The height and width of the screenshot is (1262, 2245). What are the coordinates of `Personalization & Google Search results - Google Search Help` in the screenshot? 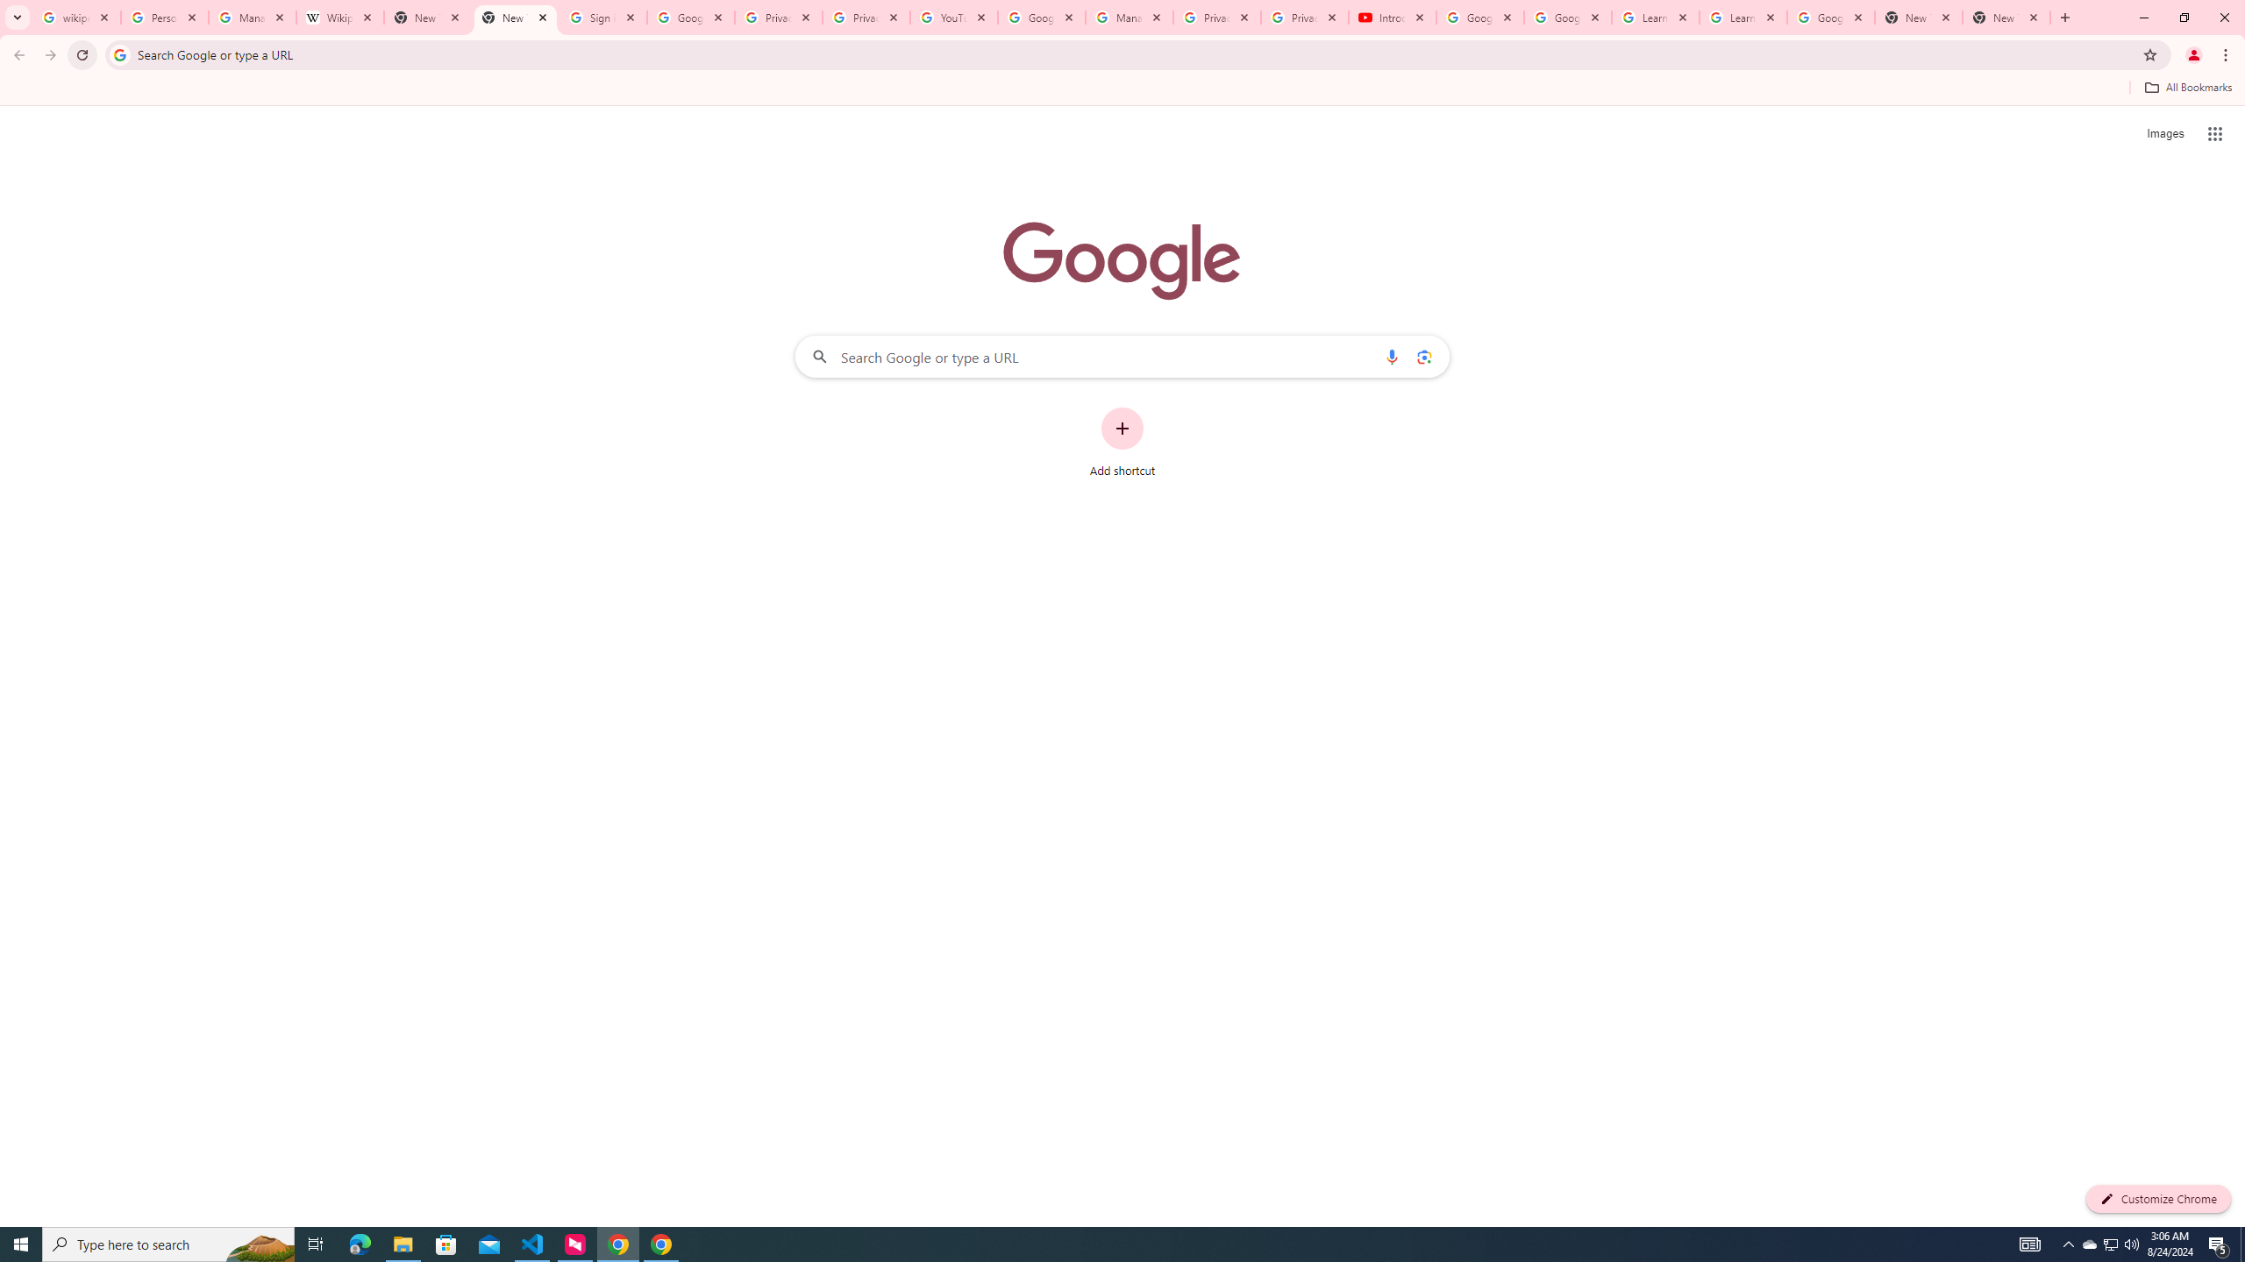 It's located at (163, 18).